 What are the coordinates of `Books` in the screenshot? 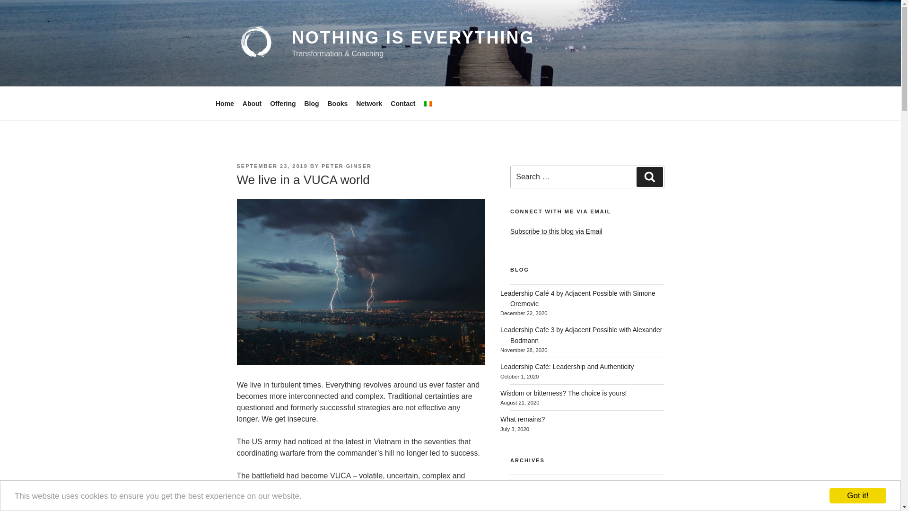 It's located at (342, 103).